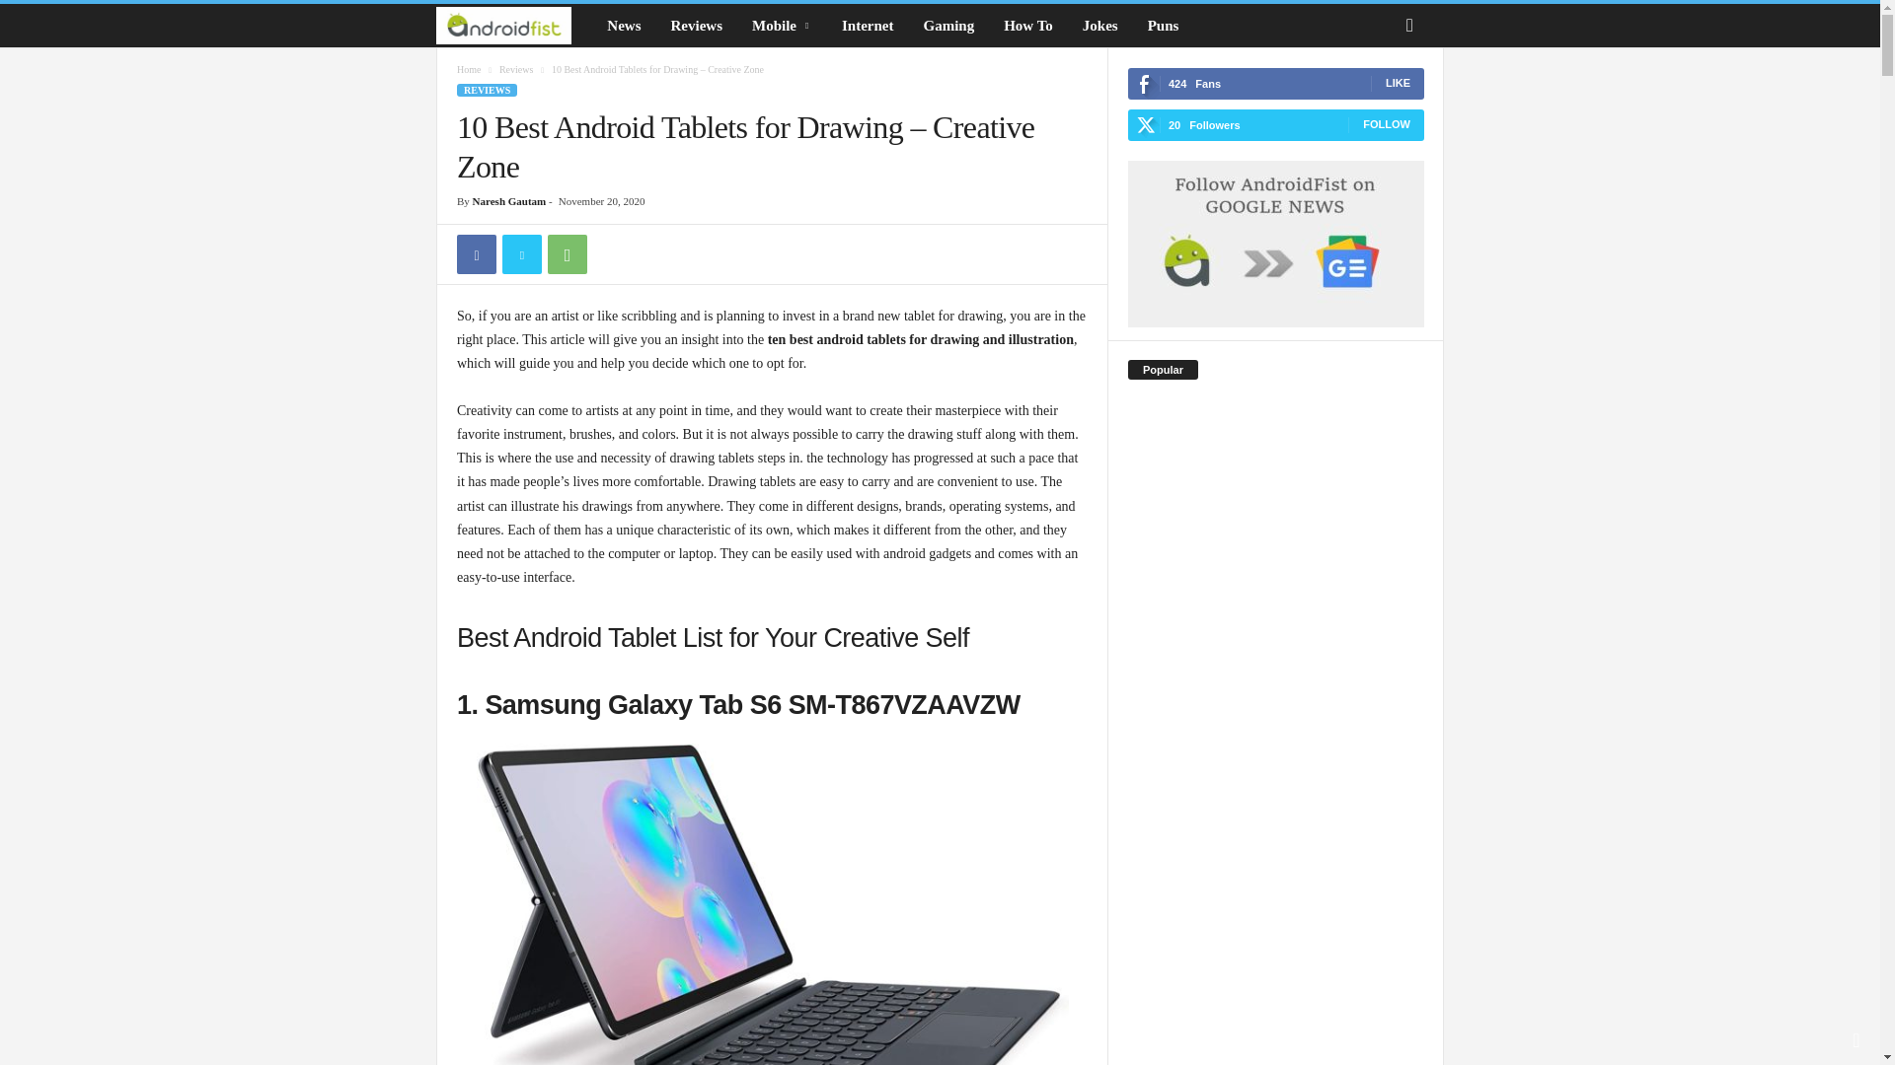  I want to click on News, so click(624, 26).